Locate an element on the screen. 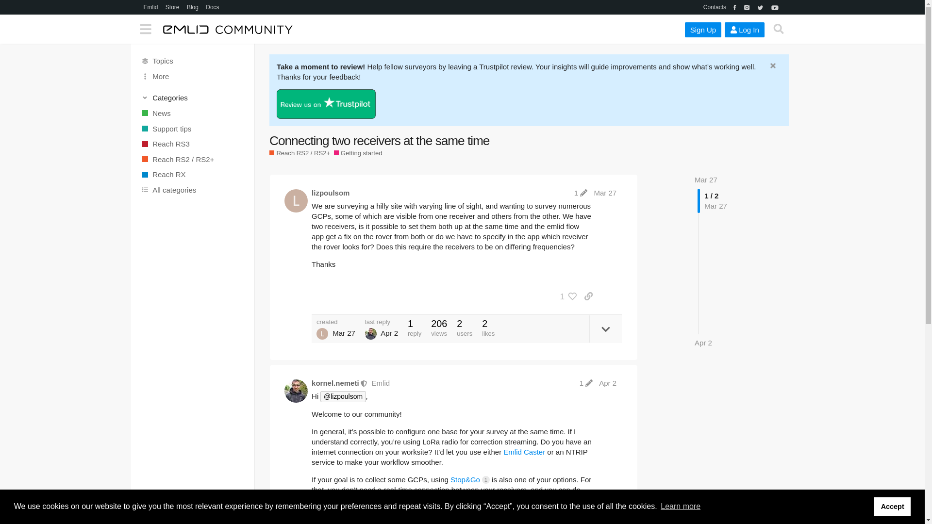  Emlid is located at coordinates (150, 7).